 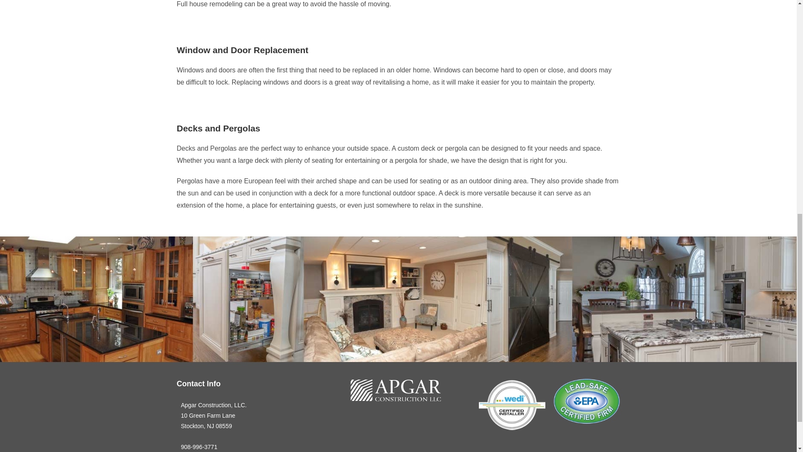 What do you see at coordinates (512, 405) in the screenshot?
I see `wedi-service-badge-150` at bounding box center [512, 405].